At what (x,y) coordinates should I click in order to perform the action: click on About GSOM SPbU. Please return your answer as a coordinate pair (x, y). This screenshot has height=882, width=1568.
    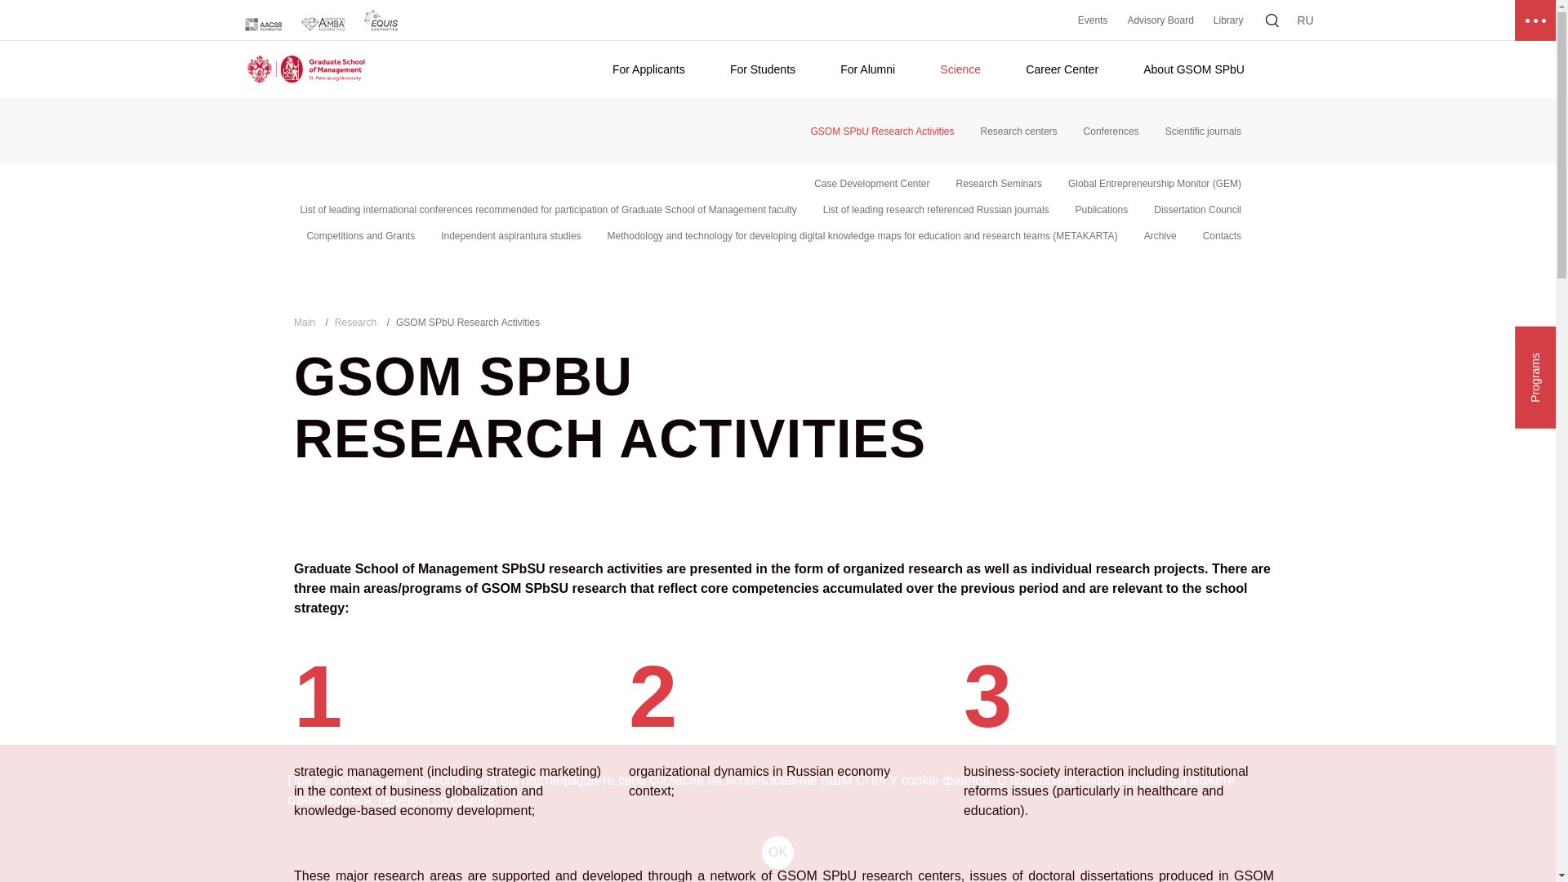
    Looking at the image, I should click on (1194, 69).